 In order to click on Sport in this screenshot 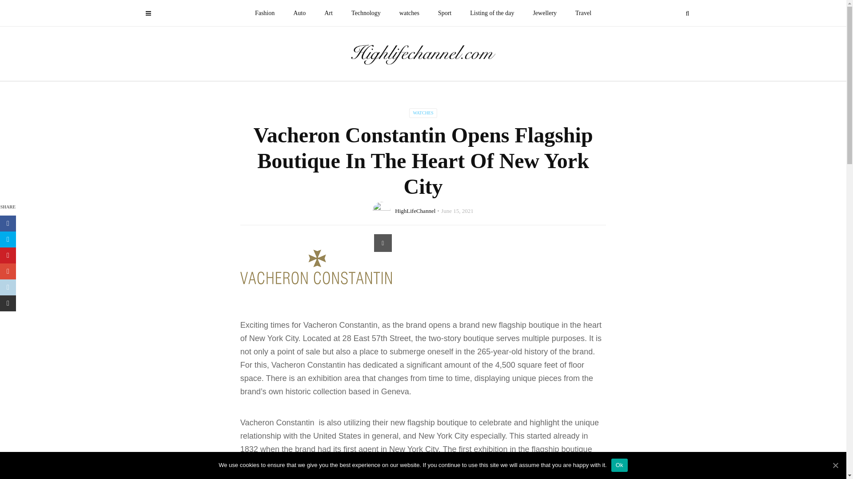, I will do `click(444, 13)`.